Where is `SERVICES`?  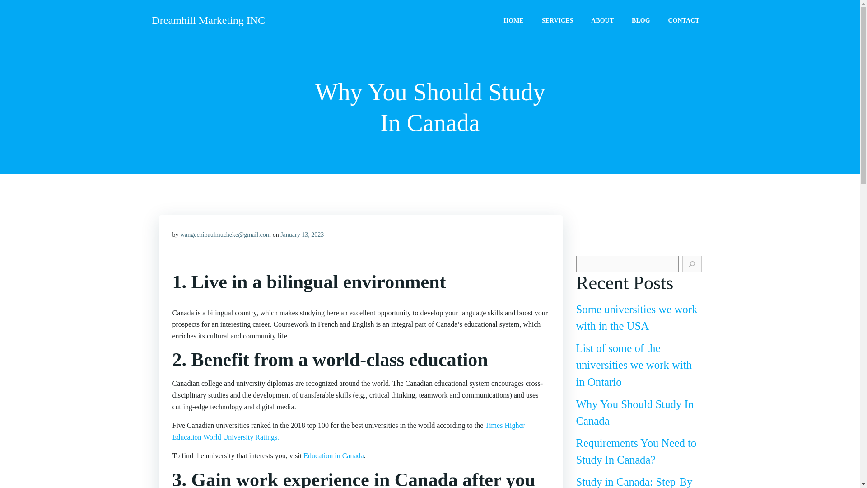 SERVICES is located at coordinates (557, 20).